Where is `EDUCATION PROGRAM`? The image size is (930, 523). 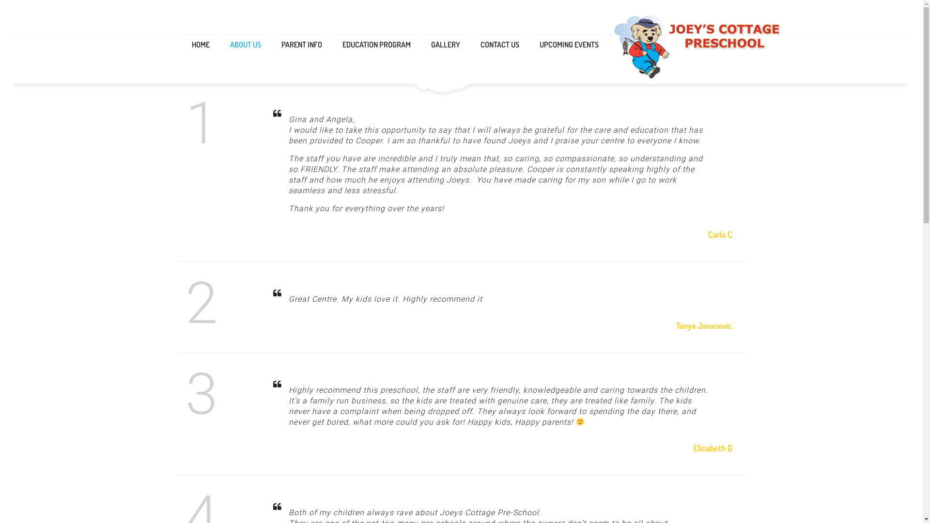
EDUCATION PROGRAM is located at coordinates (380, 45).